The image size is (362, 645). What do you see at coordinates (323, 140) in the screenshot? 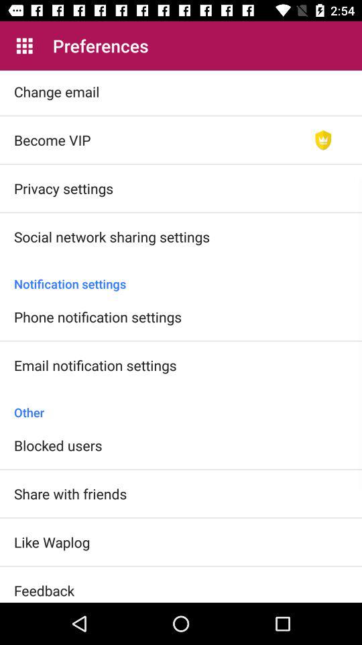
I see `select icon next to the become vip` at bounding box center [323, 140].